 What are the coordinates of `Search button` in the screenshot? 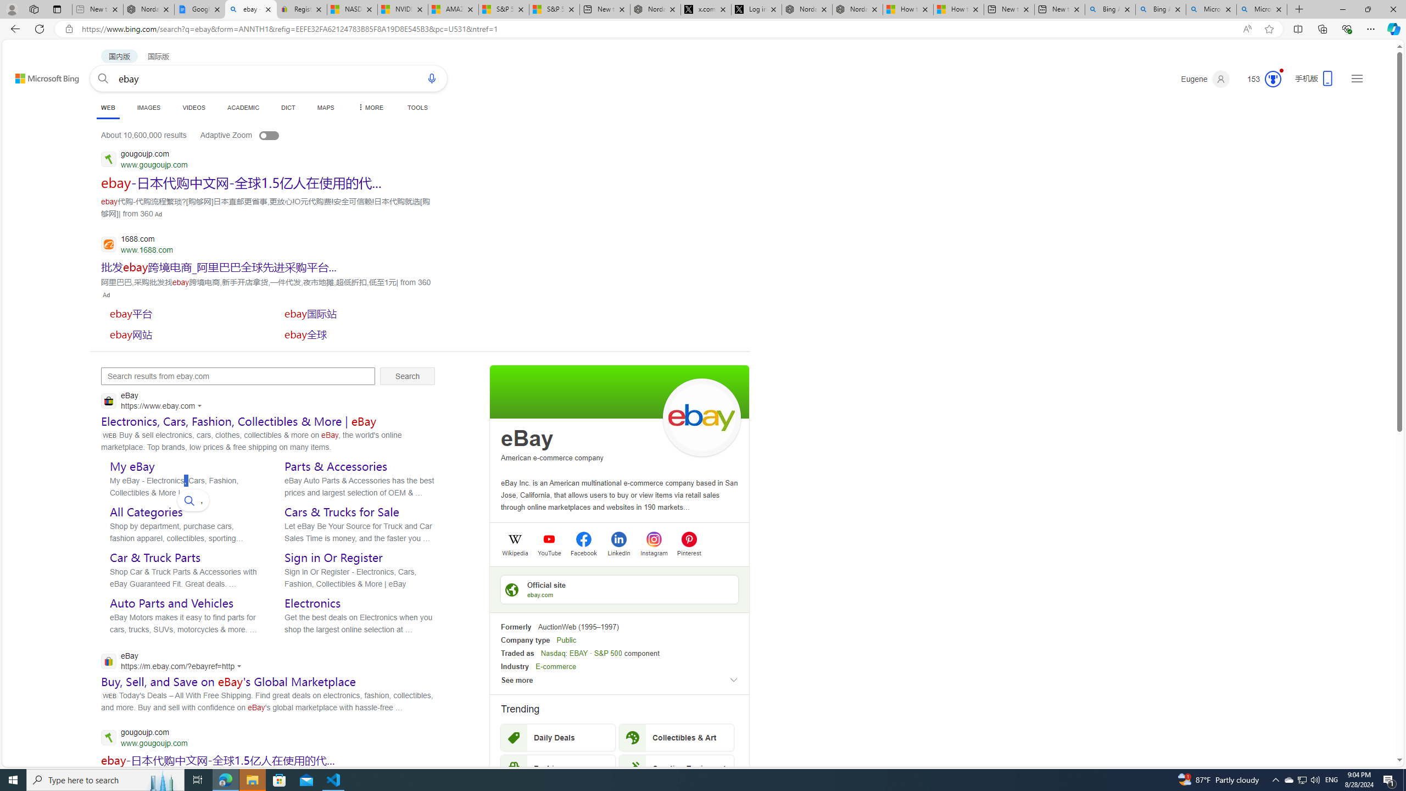 It's located at (103, 78).